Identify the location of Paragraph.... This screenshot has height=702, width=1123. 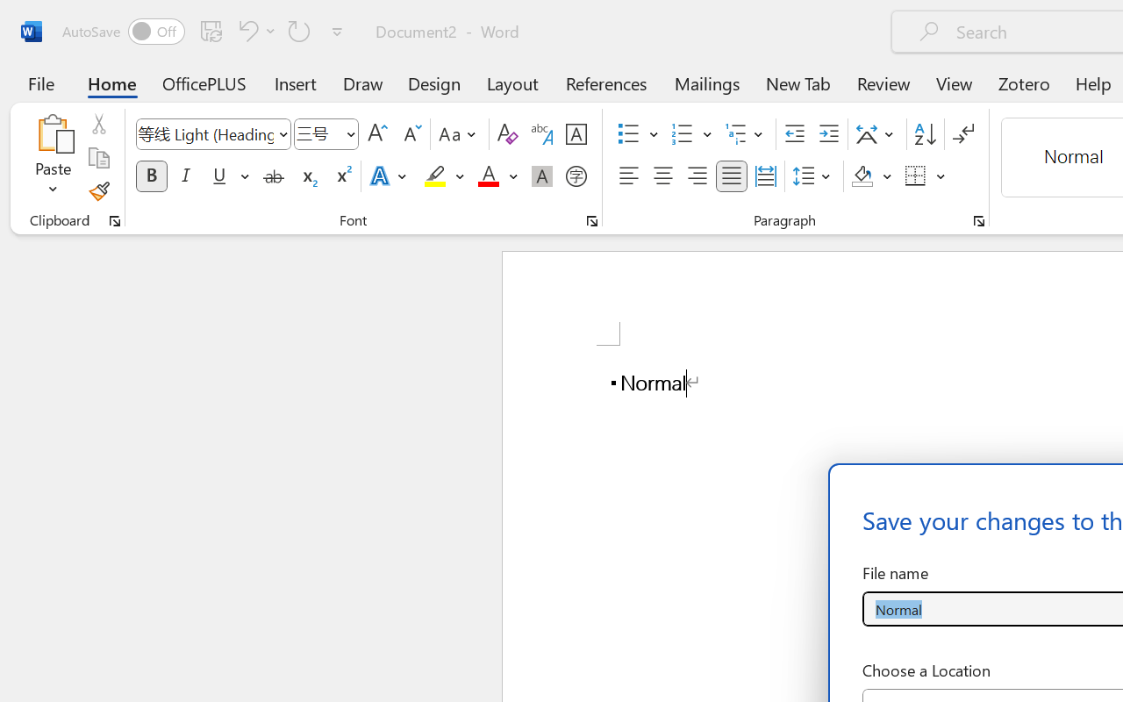
(978, 221).